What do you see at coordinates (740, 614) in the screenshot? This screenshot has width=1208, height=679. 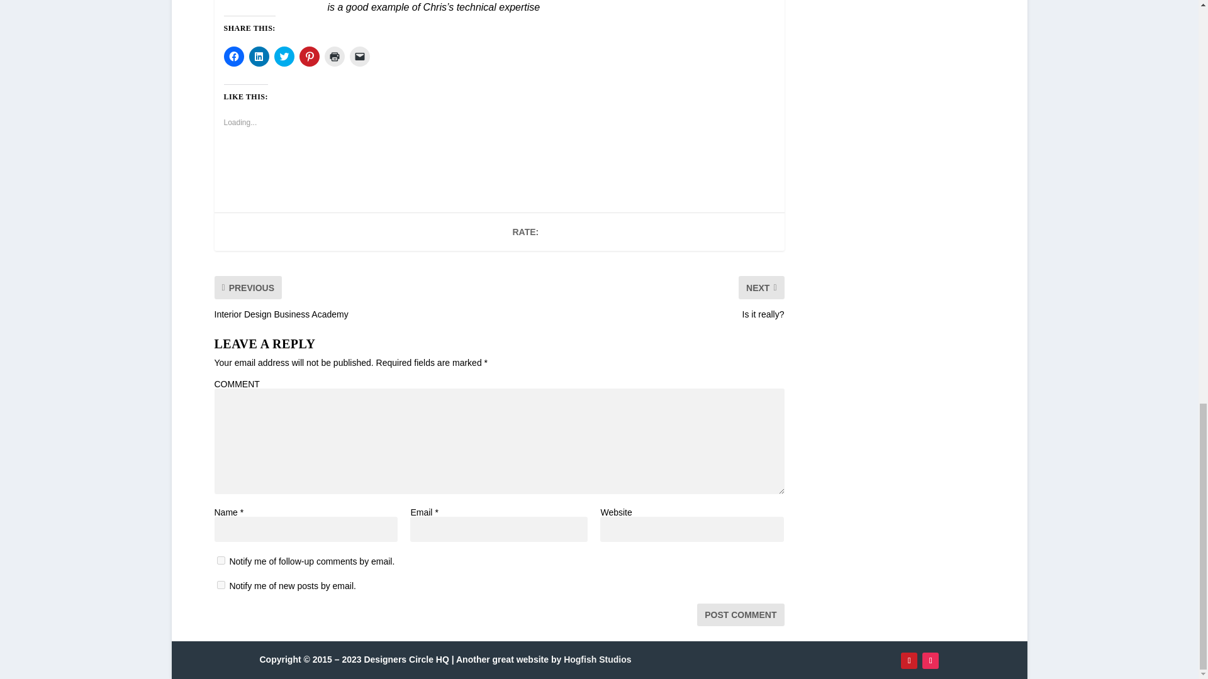 I see `Post Comment` at bounding box center [740, 614].